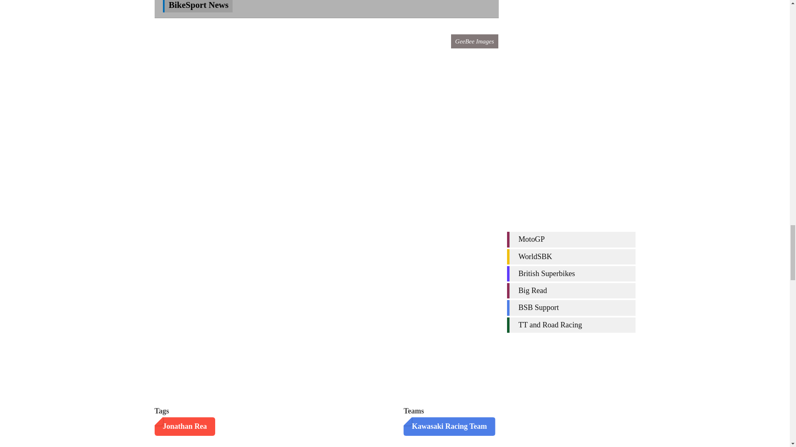 This screenshot has width=796, height=447. I want to click on GeeBee Images, so click(474, 41).